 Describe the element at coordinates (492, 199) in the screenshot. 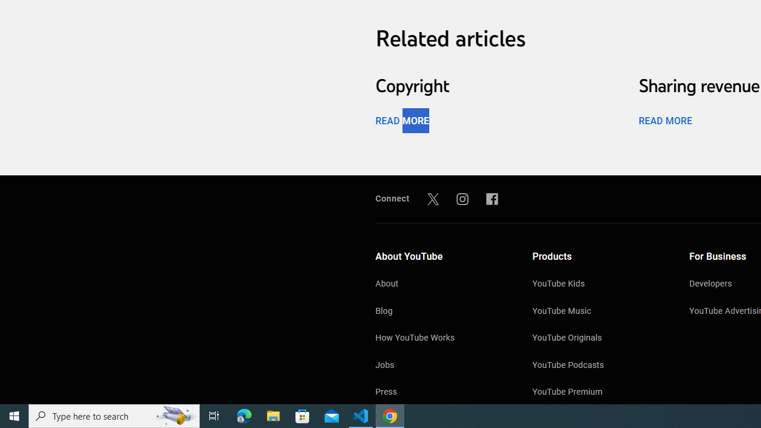

I see `Facebook` at that location.